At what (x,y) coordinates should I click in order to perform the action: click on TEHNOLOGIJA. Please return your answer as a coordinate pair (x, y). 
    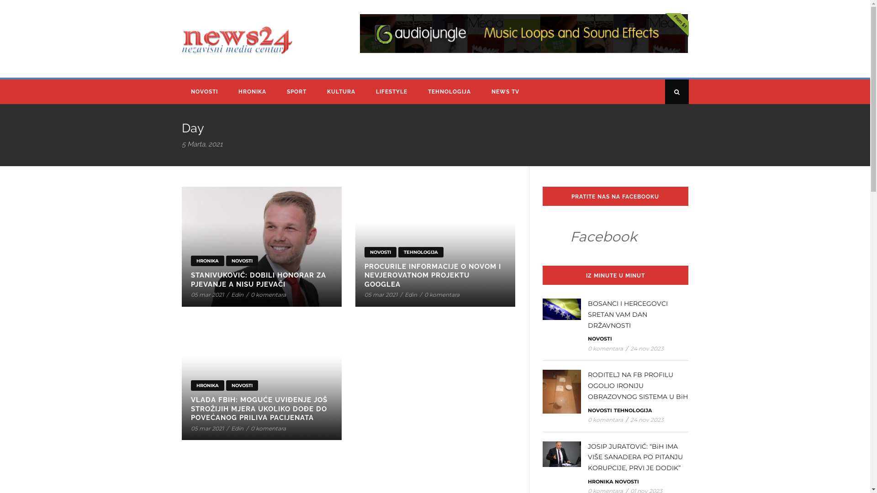
    Looking at the image, I should click on (450, 92).